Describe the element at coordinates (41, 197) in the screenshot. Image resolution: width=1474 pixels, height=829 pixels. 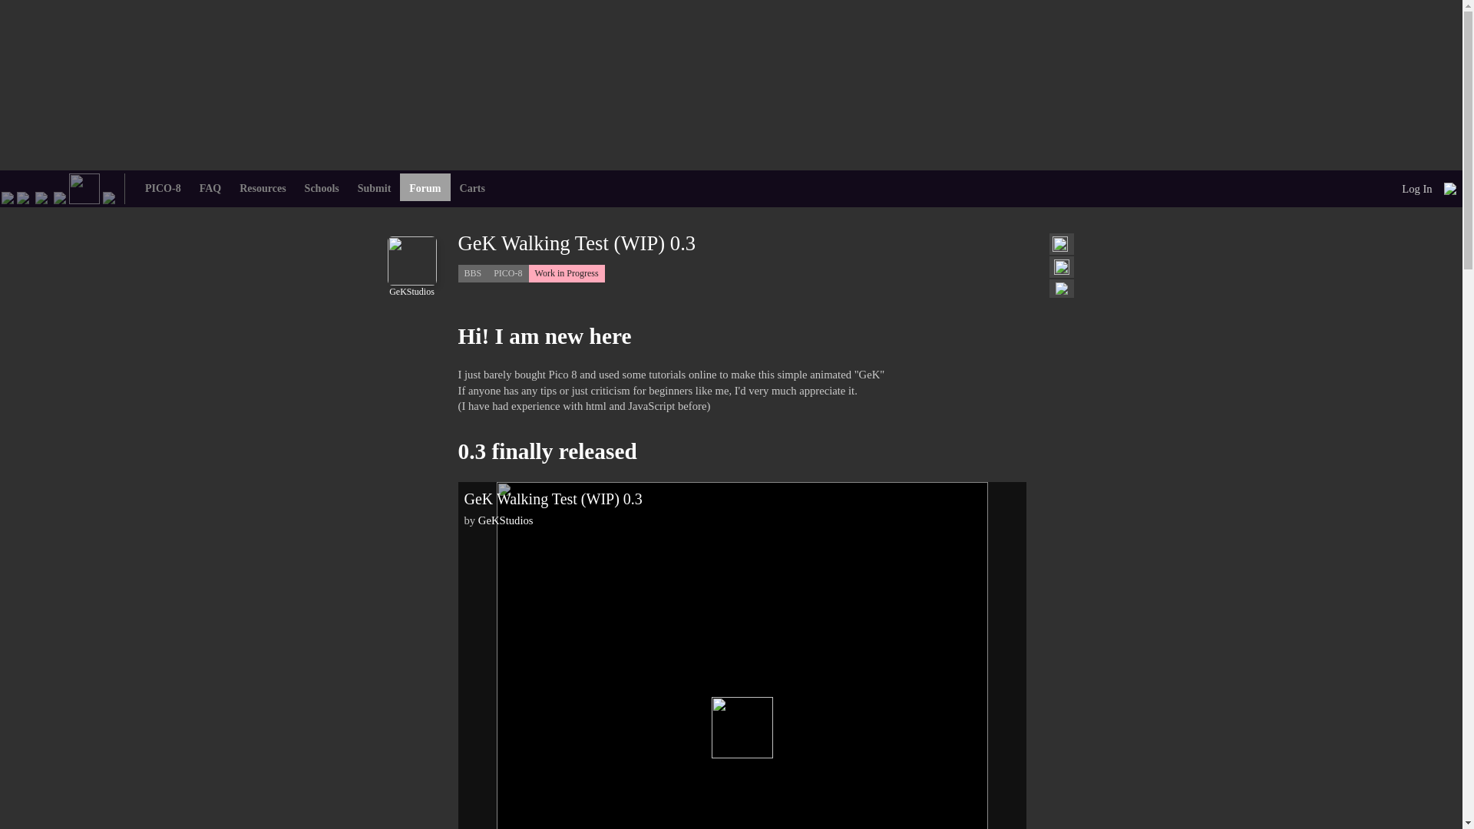
I see `Voxatron` at that location.